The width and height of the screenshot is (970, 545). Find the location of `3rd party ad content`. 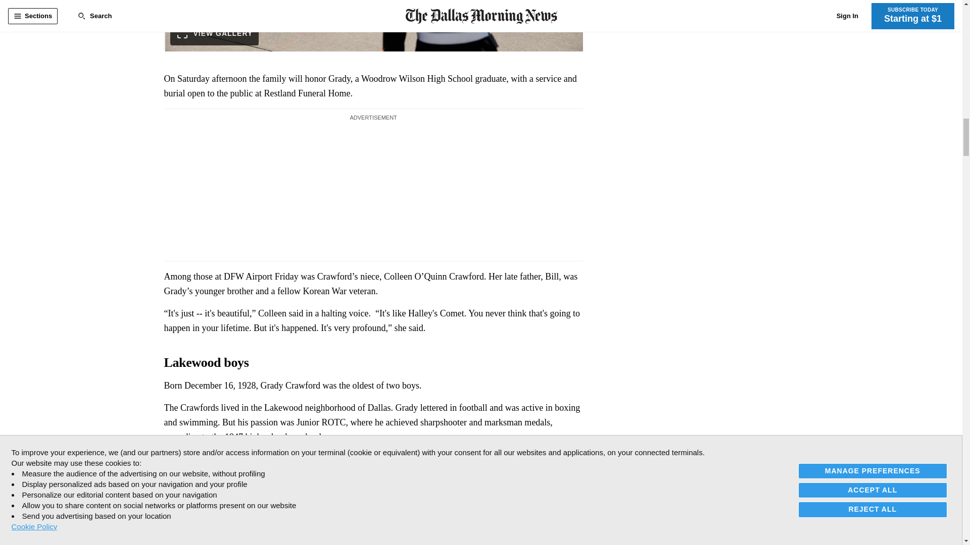

3rd party ad content is located at coordinates (373, 190).